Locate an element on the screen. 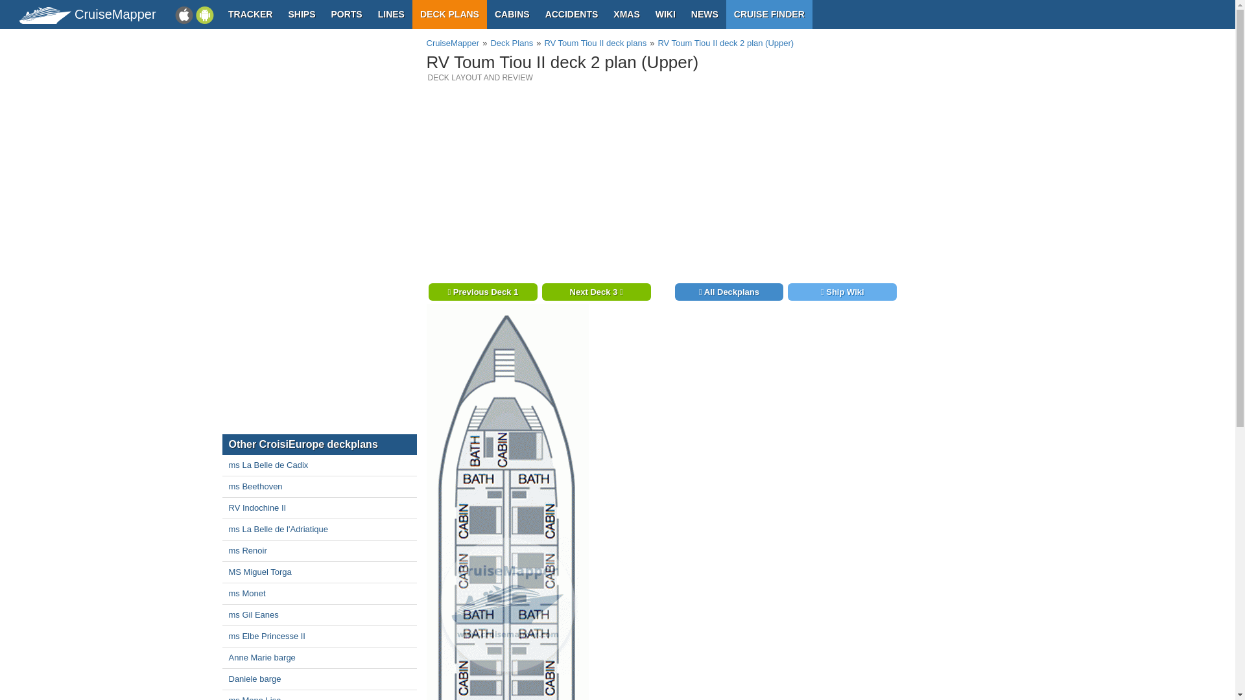  Daniele barge is located at coordinates (318, 679).